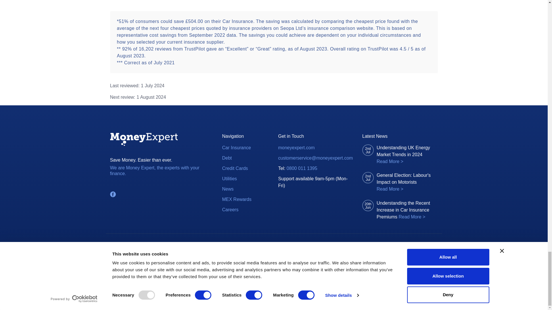 The image size is (552, 310). What do you see at coordinates (265, 245) in the screenshot?
I see `Cookies` at bounding box center [265, 245].